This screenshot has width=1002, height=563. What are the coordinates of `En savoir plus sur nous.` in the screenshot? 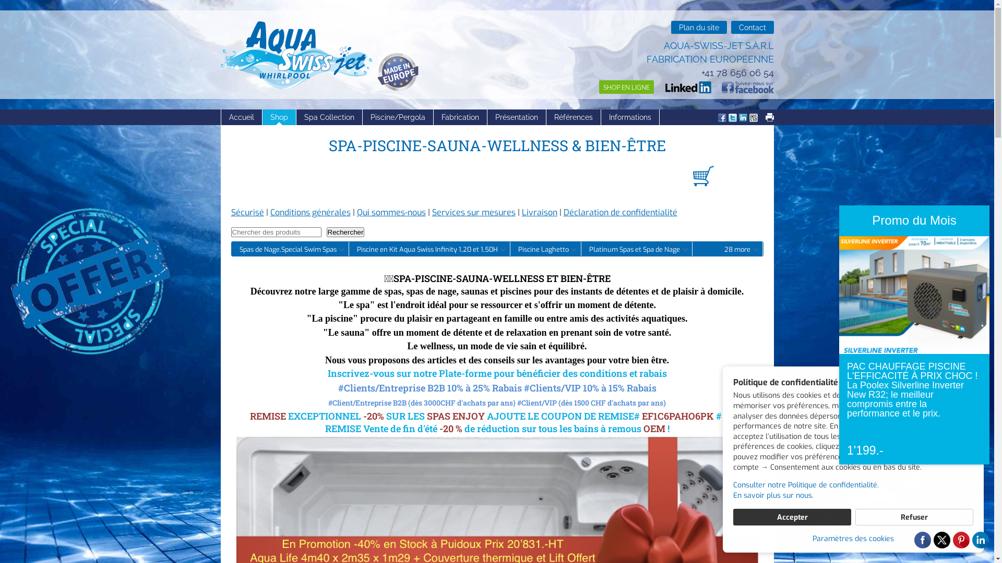 It's located at (853, 496).